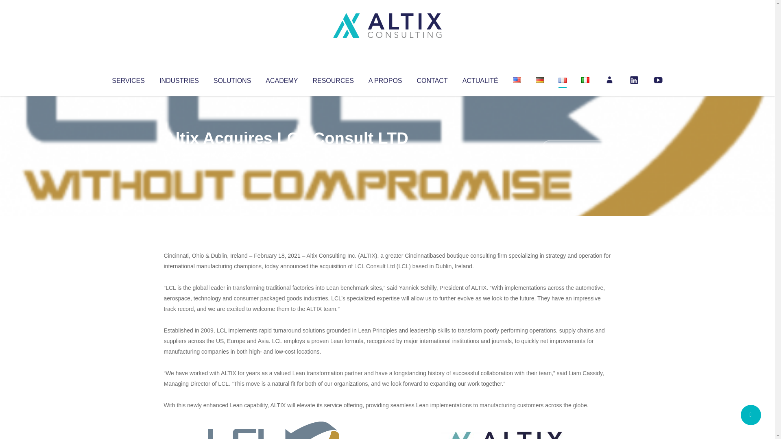 The height and width of the screenshot is (439, 781). What do you see at coordinates (284, 154) in the screenshot?
I see `Uncategorized` at bounding box center [284, 154].